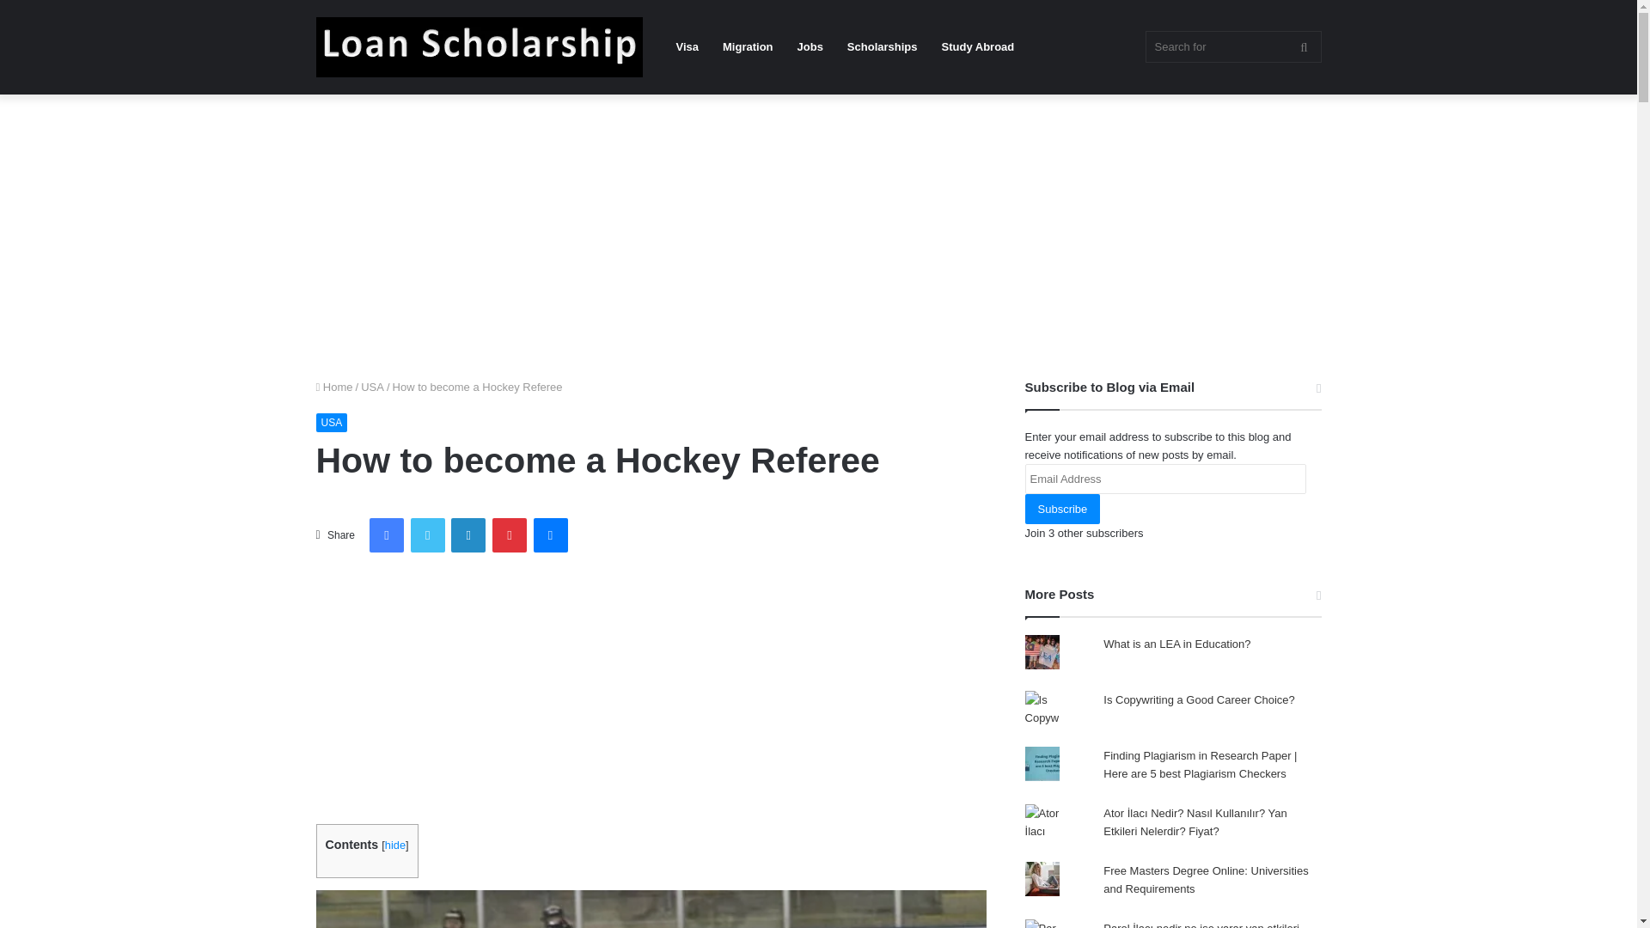 The image size is (1650, 928). What do you see at coordinates (467, 534) in the screenshot?
I see `LinkedIn` at bounding box center [467, 534].